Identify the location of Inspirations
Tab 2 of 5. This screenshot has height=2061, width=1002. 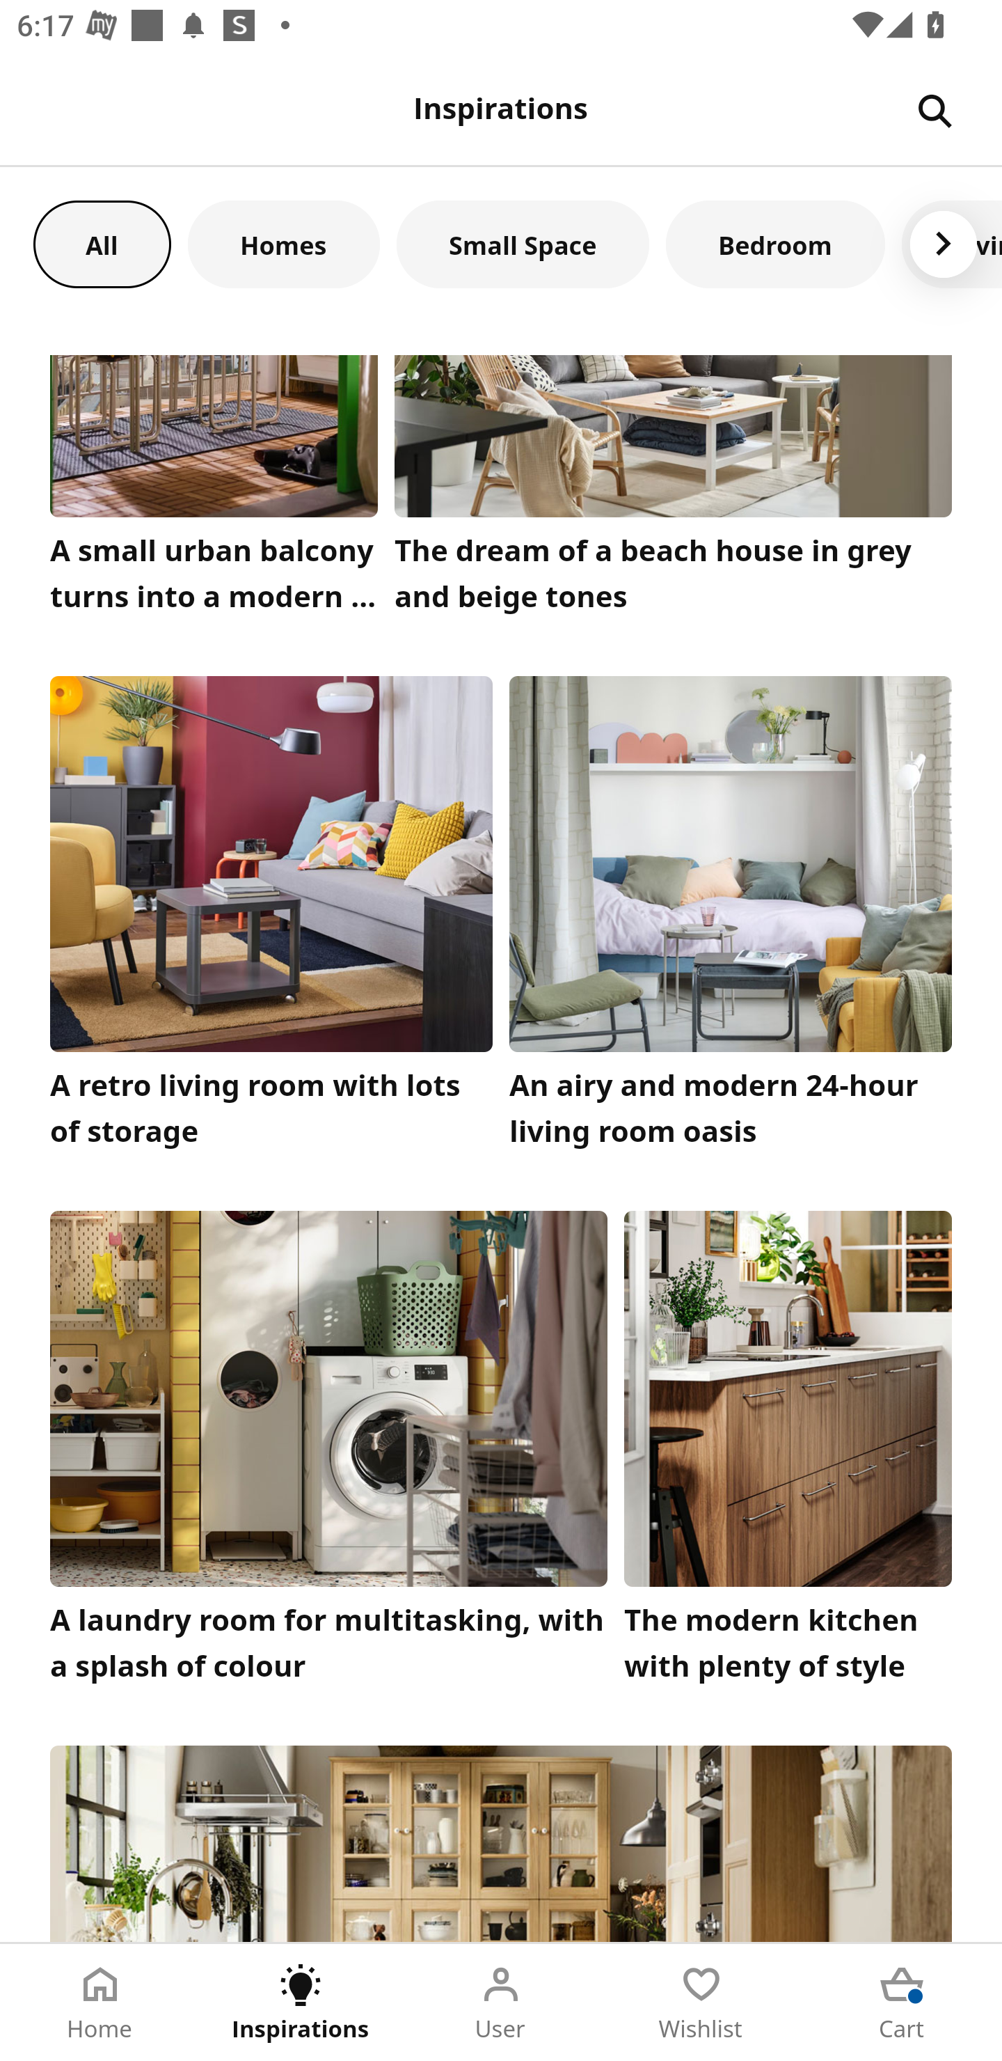
(301, 2003).